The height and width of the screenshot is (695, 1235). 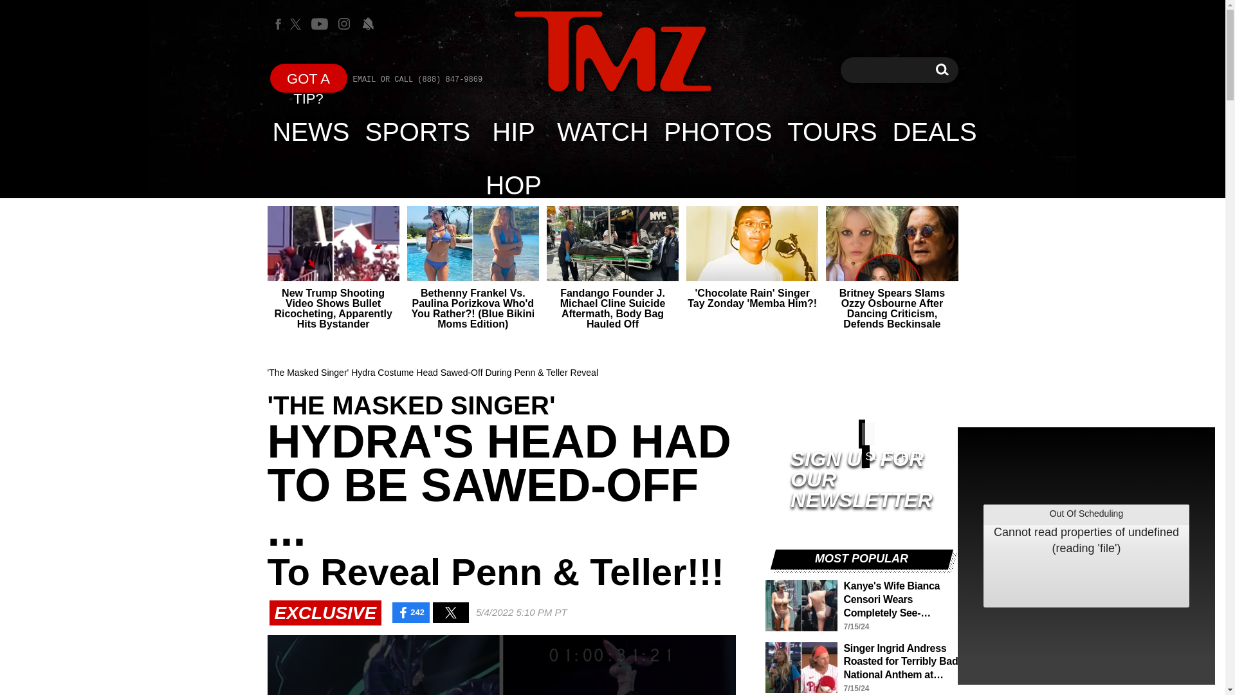 What do you see at coordinates (831, 131) in the screenshot?
I see `HIP HOP` at bounding box center [831, 131].